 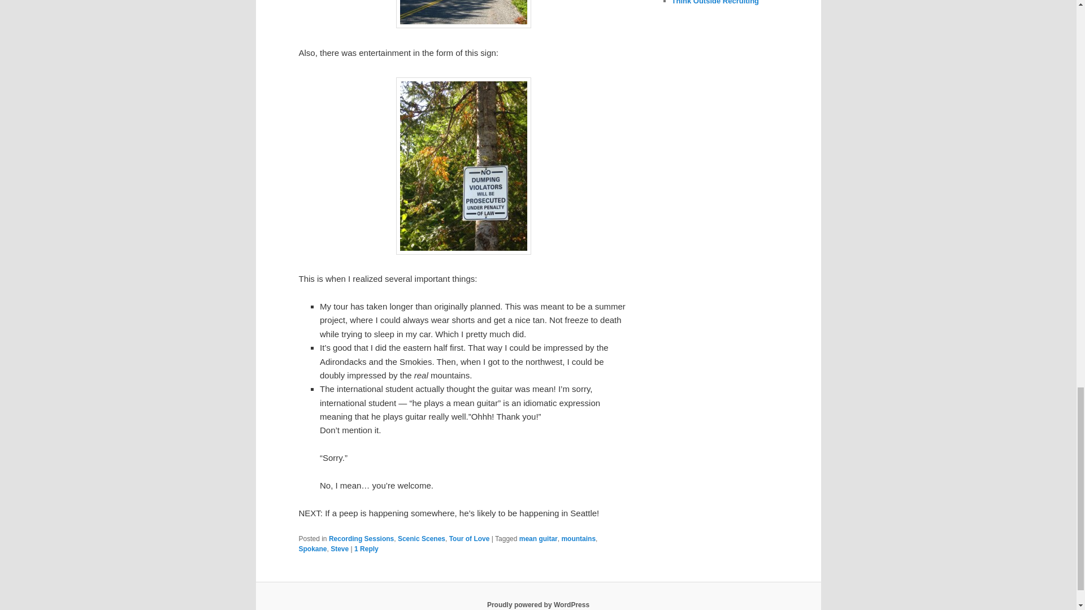 What do you see at coordinates (578, 539) in the screenshot?
I see `mountains` at bounding box center [578, 539].